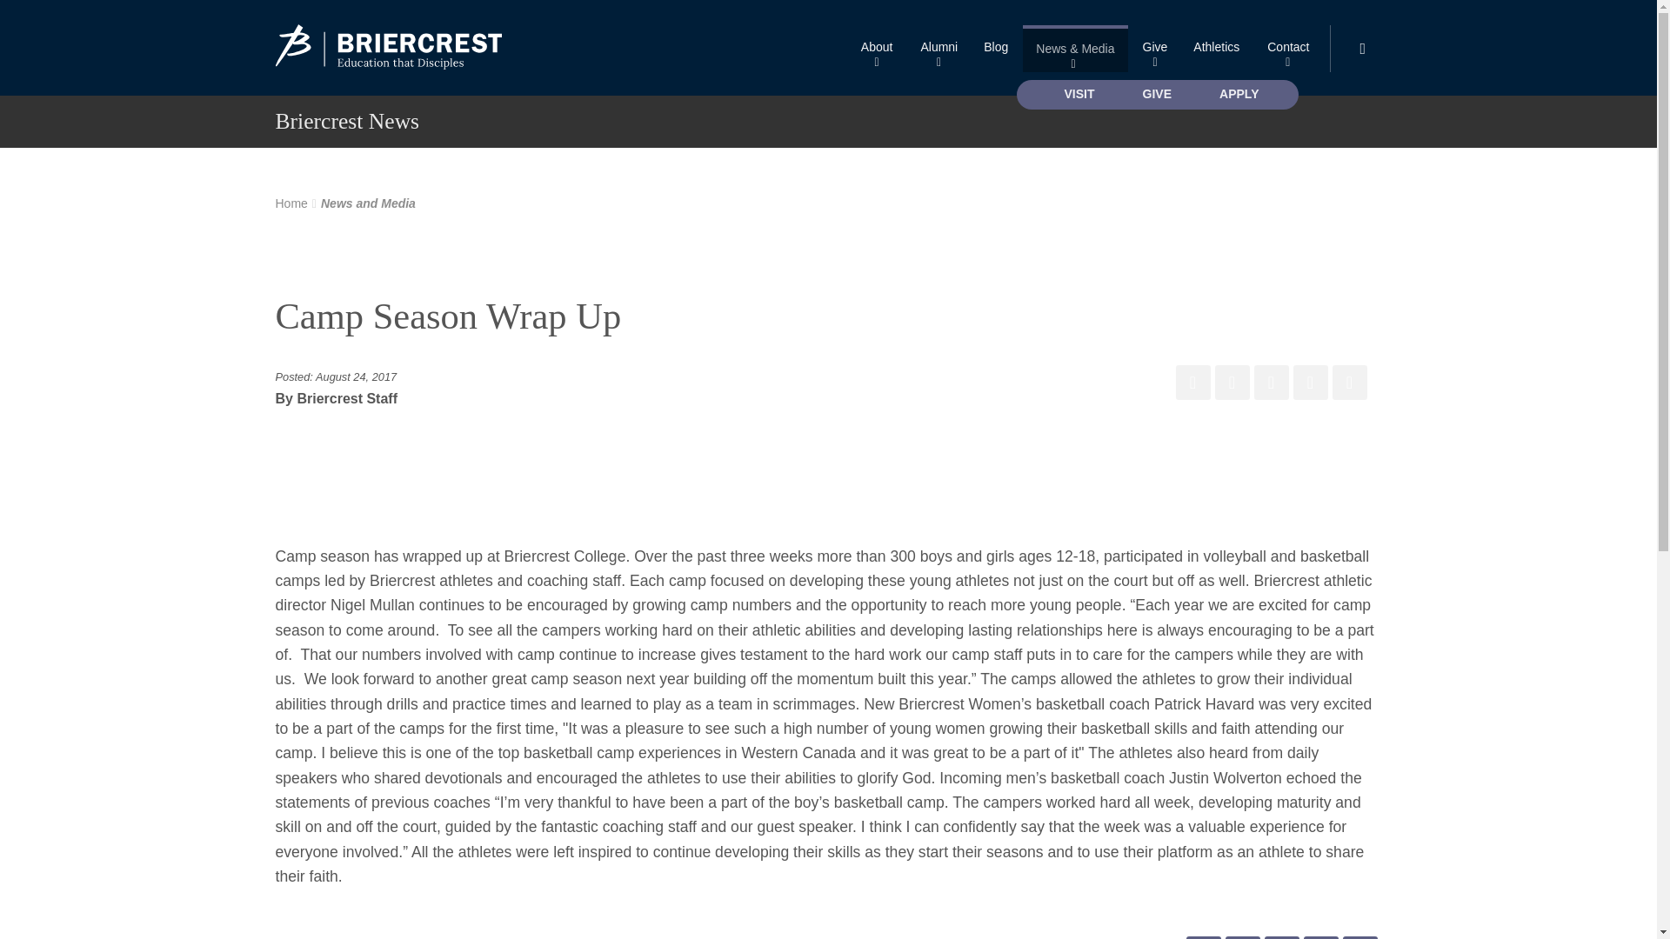  I want to click on share this to LinkedIn, so click(1319, 937).